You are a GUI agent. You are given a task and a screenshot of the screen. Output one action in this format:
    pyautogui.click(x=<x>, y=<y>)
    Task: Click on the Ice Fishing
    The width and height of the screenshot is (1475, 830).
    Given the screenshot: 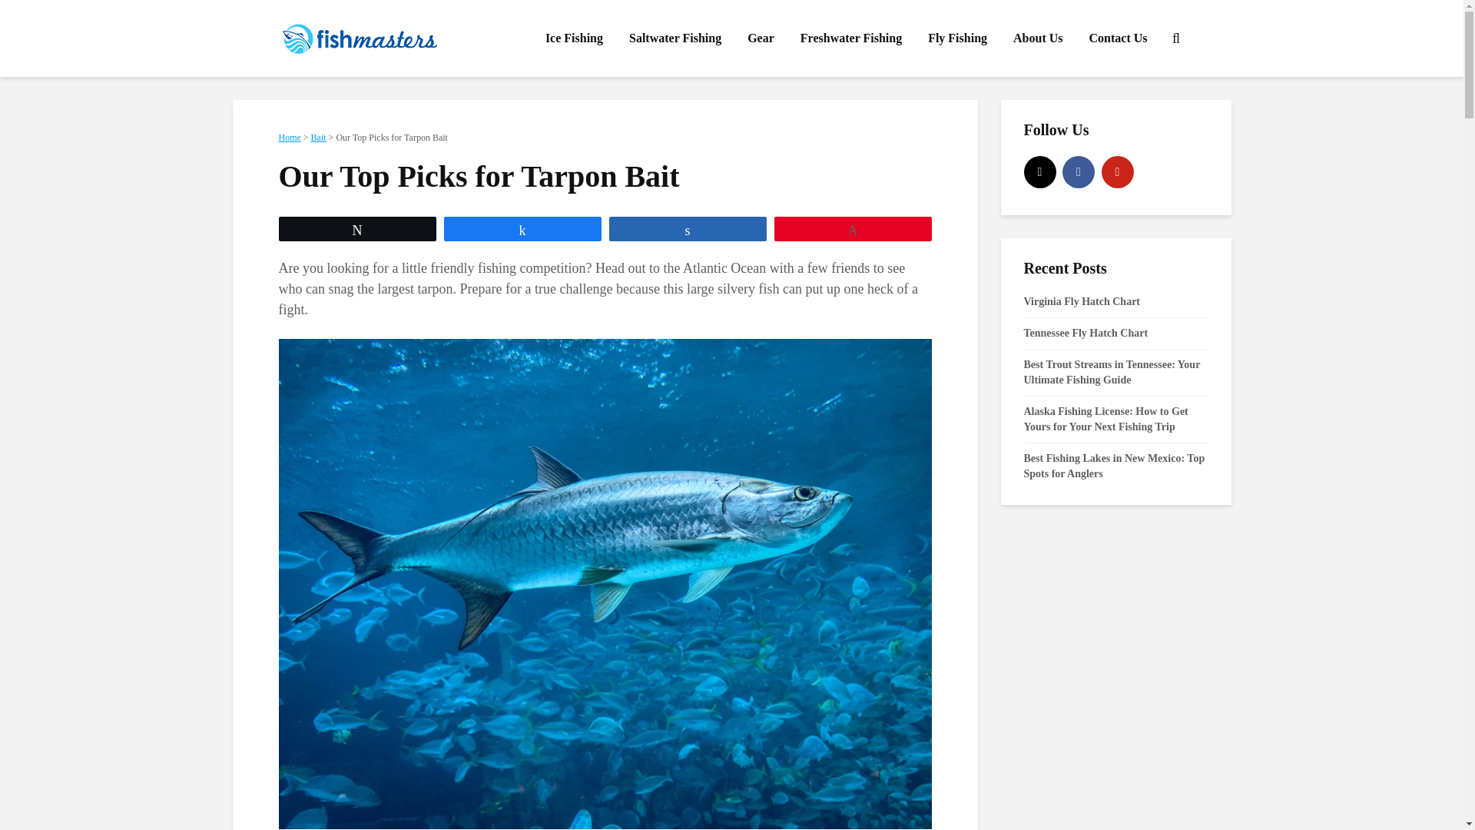 What is the action you would take?
    pyautogui.click(x=575, y=38)
    